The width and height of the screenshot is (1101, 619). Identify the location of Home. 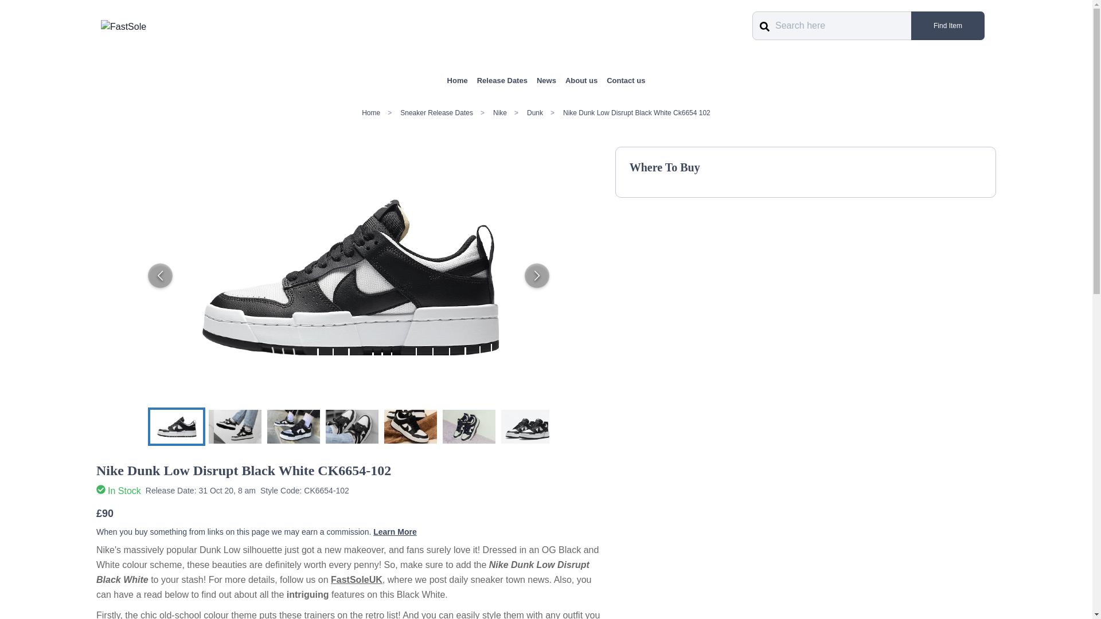
(458, 80).